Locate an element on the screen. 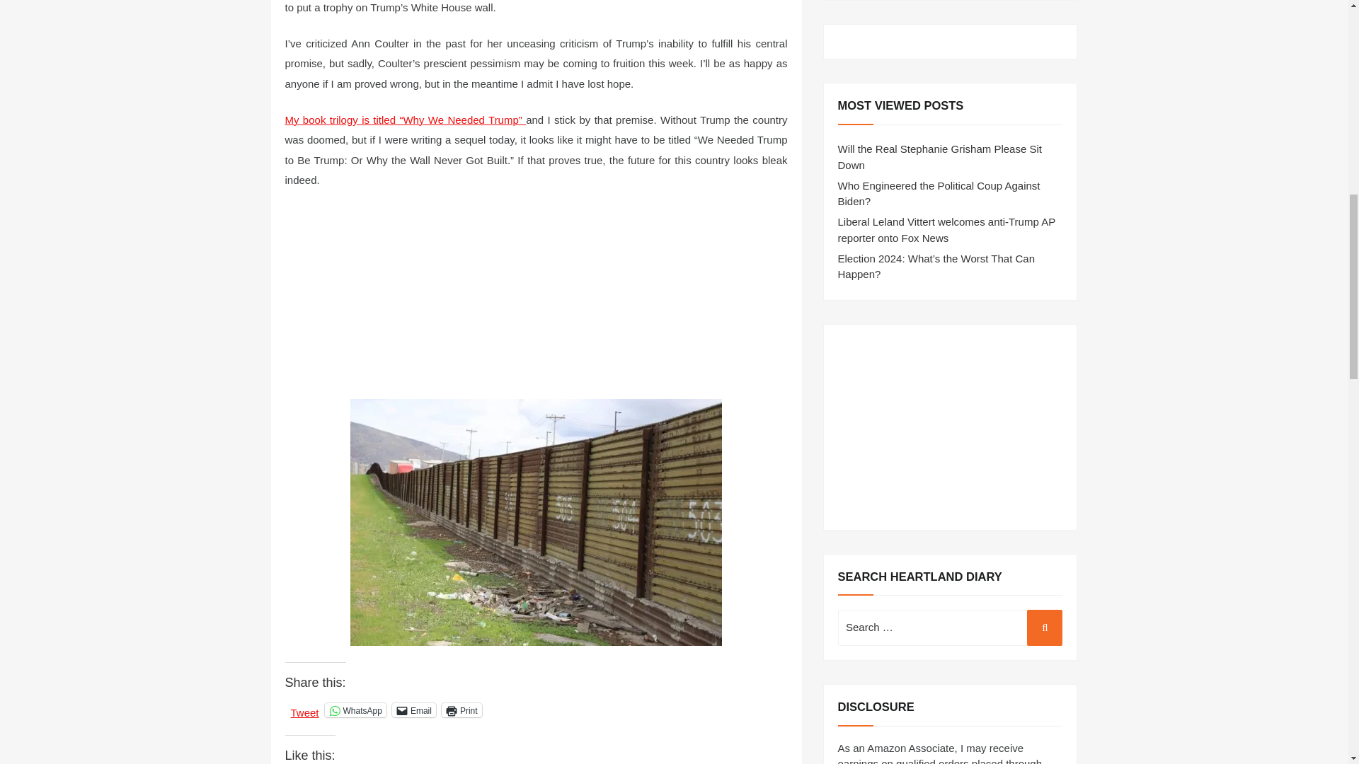 This screenshot has height=764, width=1359. Click to share on WhatsApp is located at coordinates (355, 710).